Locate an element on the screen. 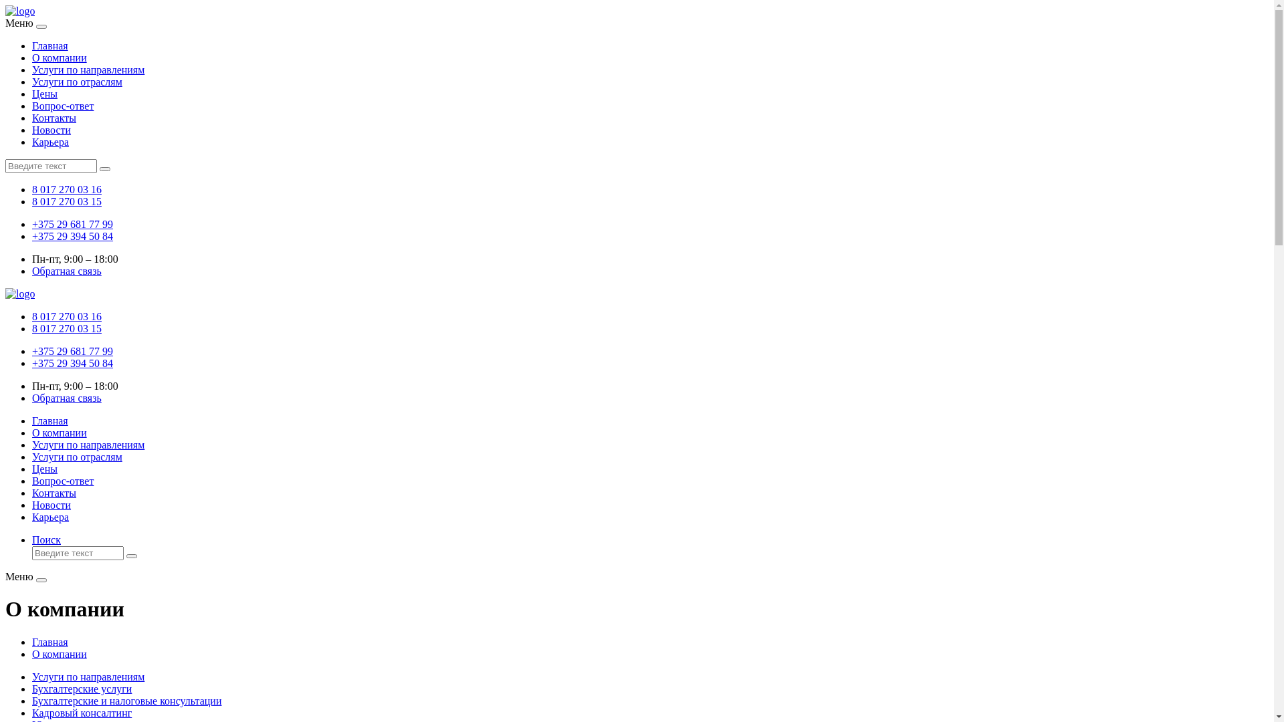 This screenshot has height=722, width=1284. 8 017 270 03 15 is located at coordinates (67, 329).